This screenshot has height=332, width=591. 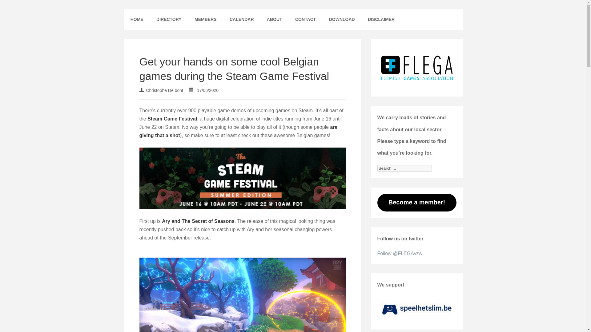 What do you see at coordinates (238, 131) in the screenshot?
I see `are giving that a shot` at bounding box center [238, 131].